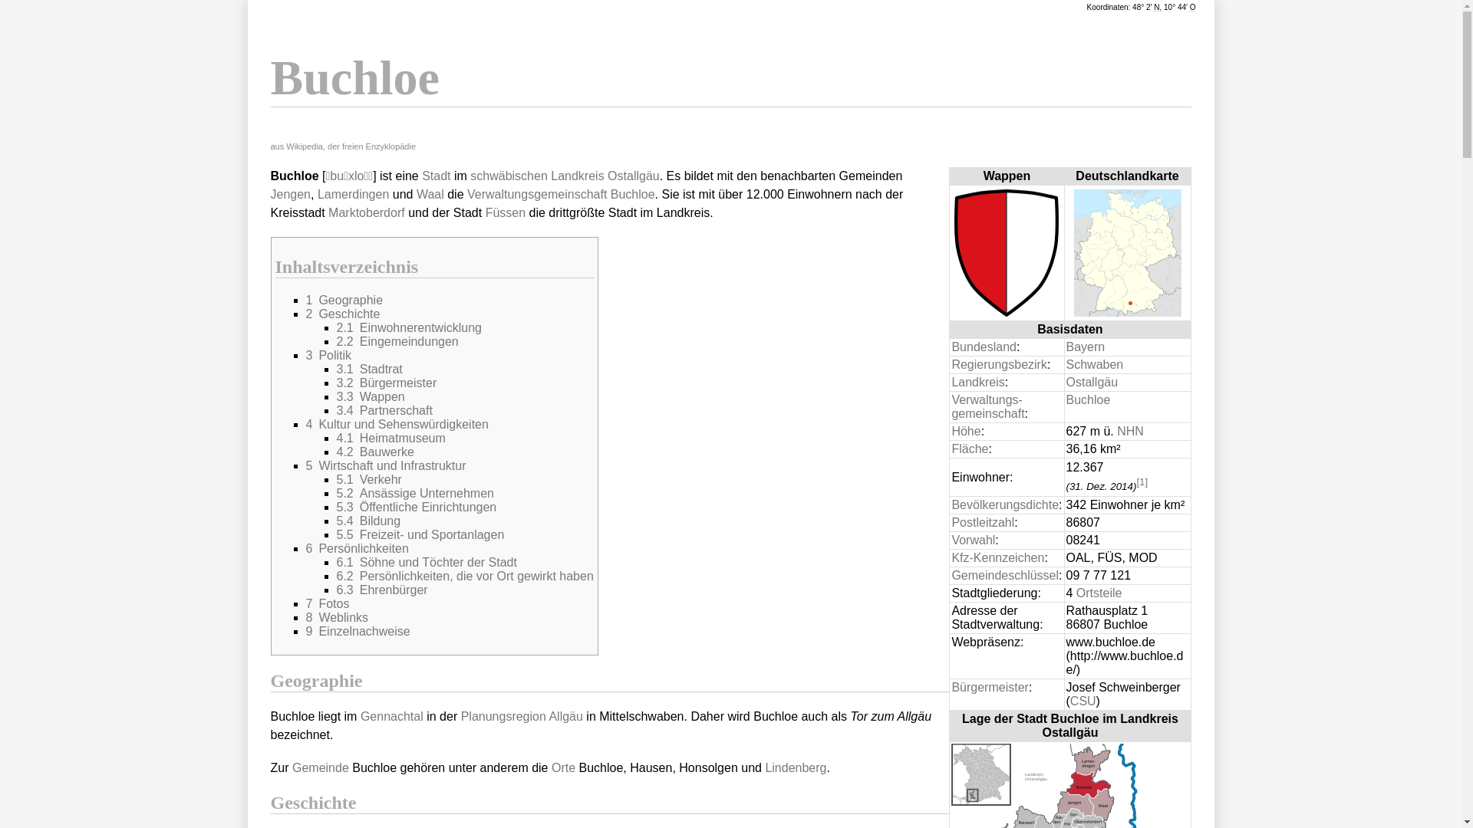  What do you see at coordinates (374, 452) in the screenshot?
I see `4.2 Bauwerke` at bounding box center [374, 452].